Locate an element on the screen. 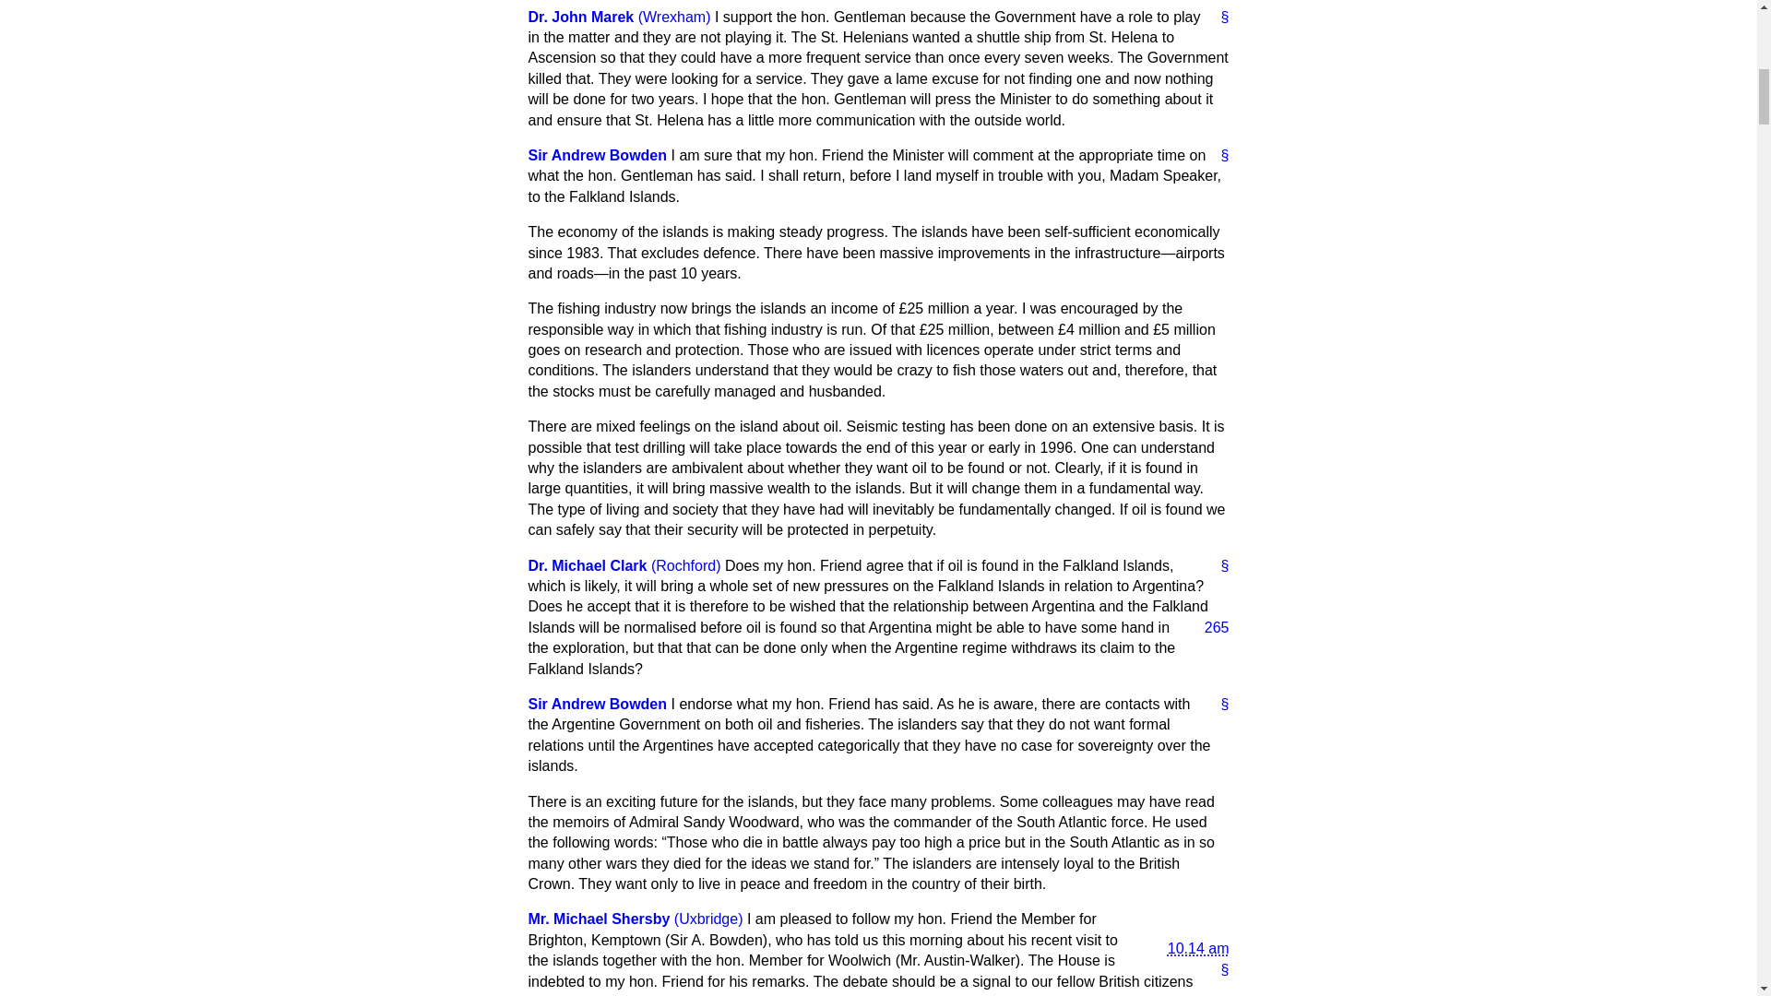  Link to this speech by Mr Andrew Bowden is located at coordinates (1218, 155).